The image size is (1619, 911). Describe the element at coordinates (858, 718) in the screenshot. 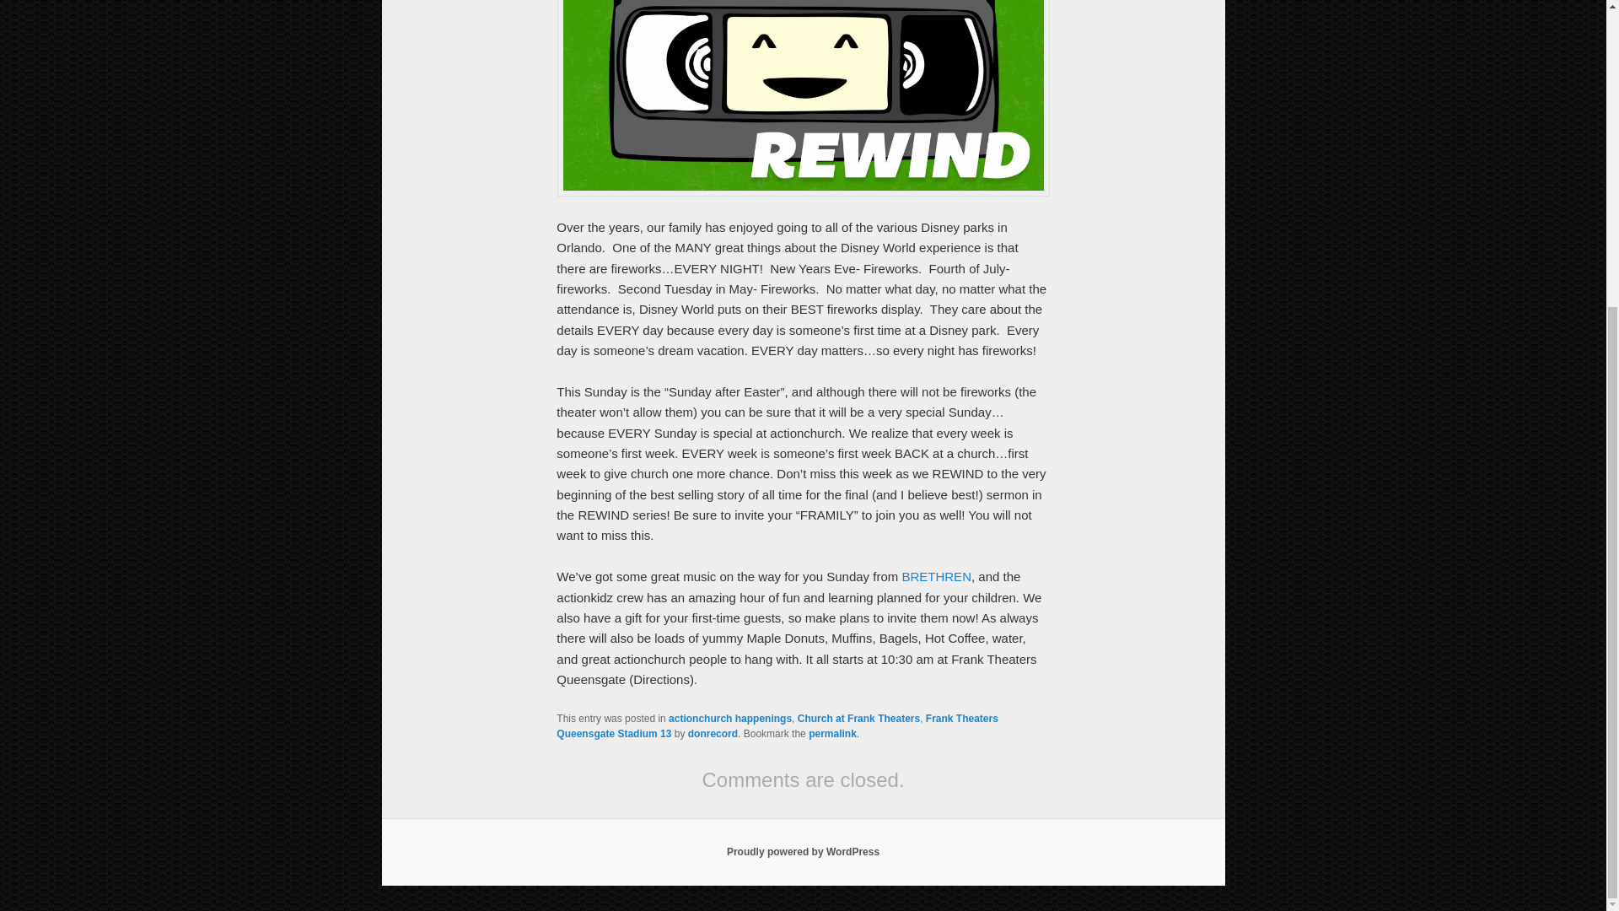

I see `Church at Frank Theaters` at that location.